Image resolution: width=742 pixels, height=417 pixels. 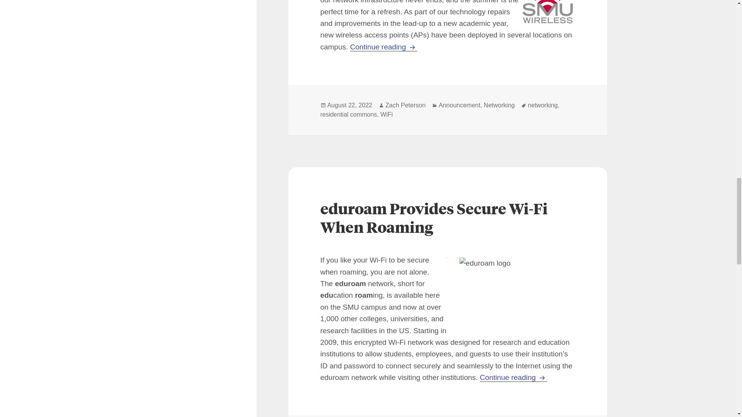 I want to click on August 22, 2022, so click(x=349, y=105).